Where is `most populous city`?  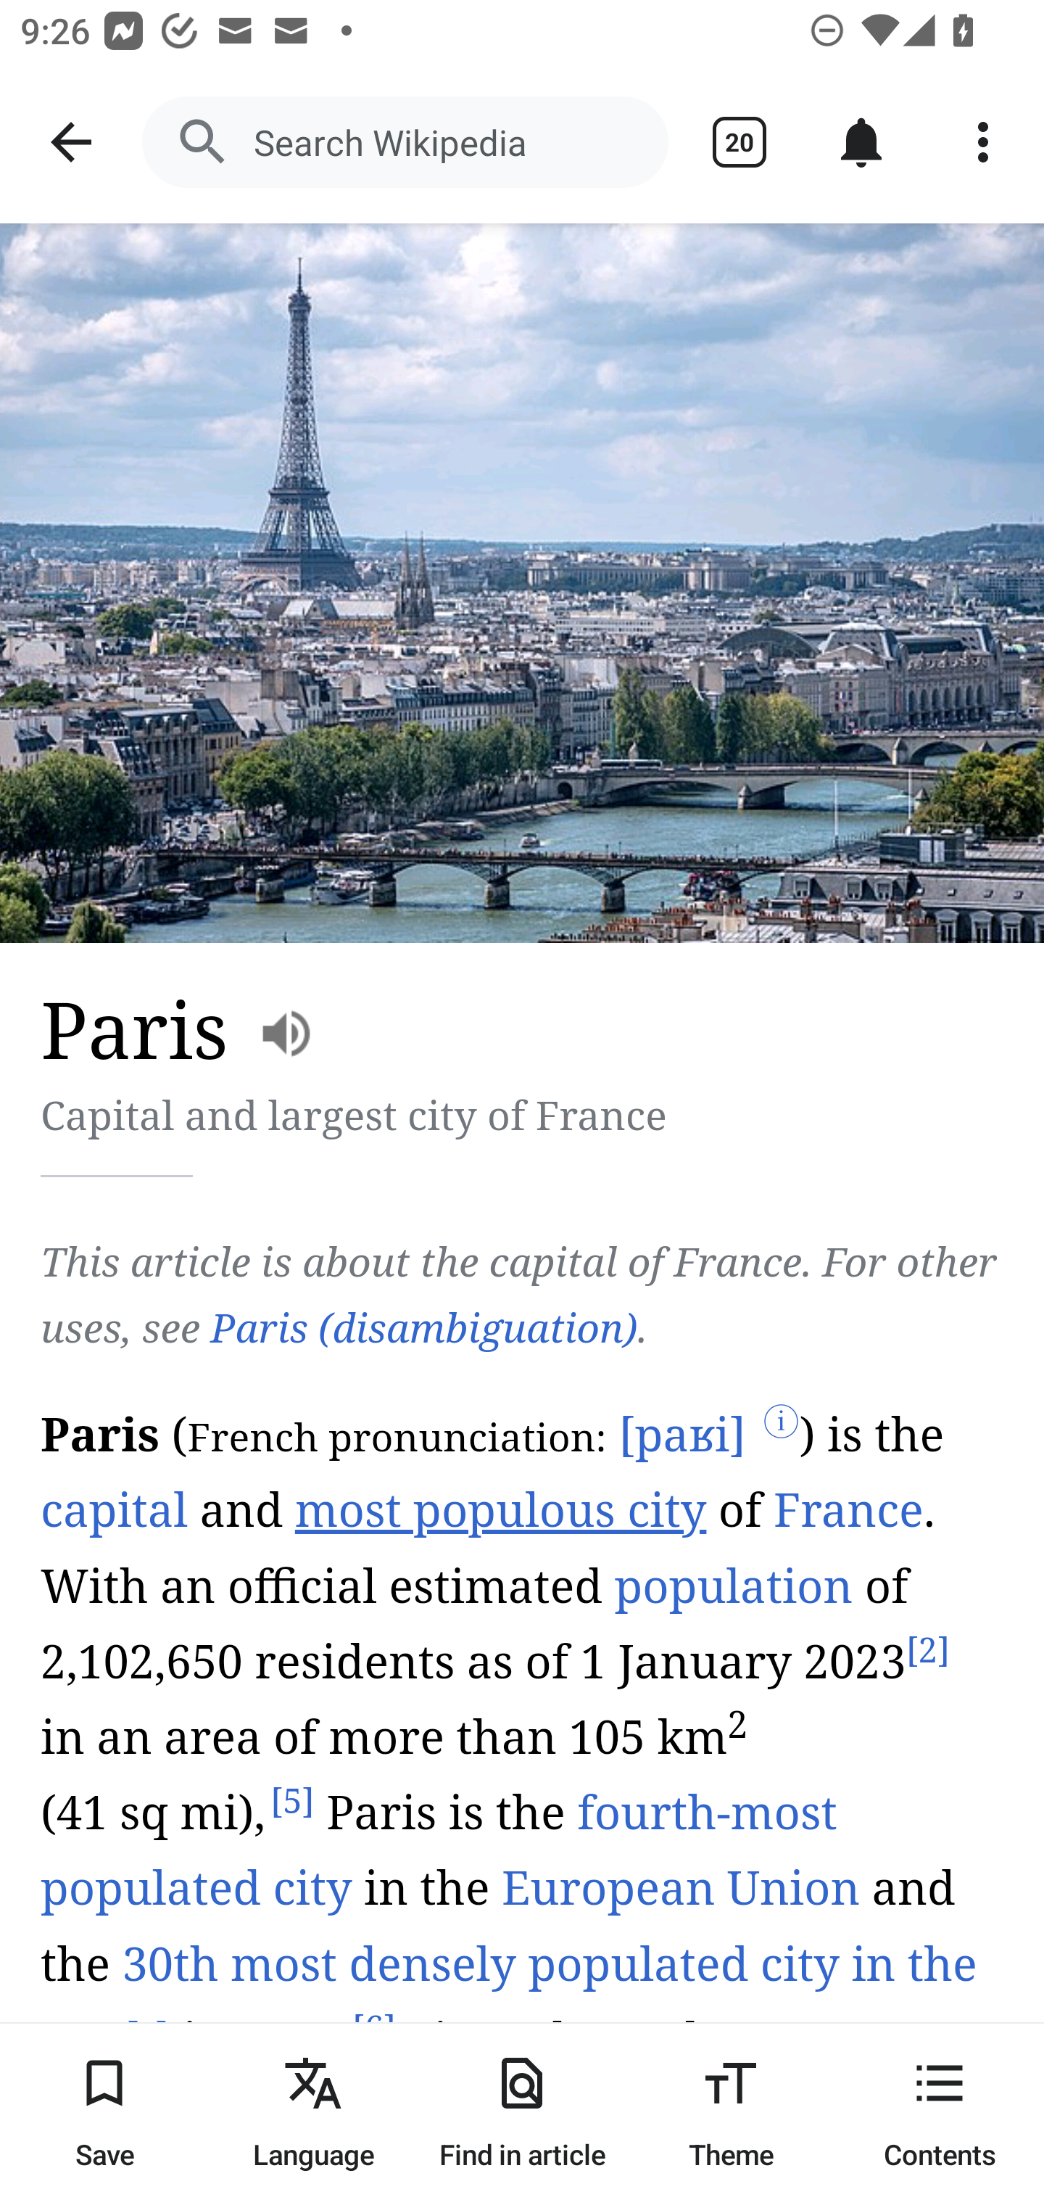 most populous city is located at coordinates (501, 1511).